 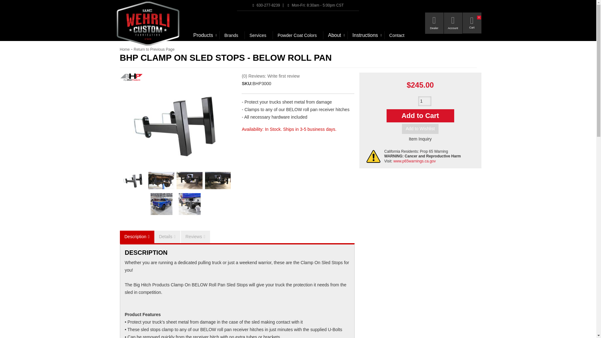 I want to click on Powder Coat Colors, so click(x=298, y=35).